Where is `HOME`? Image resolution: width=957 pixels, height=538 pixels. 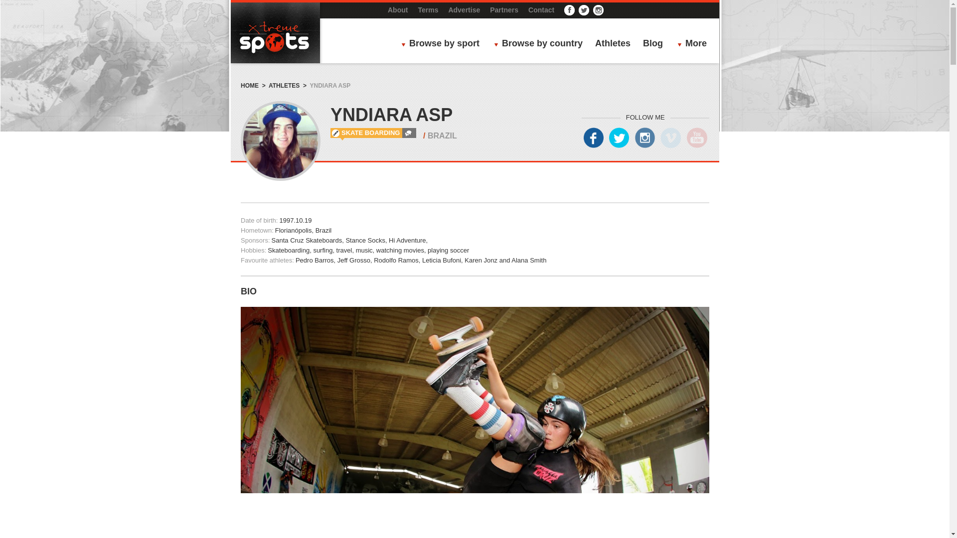 HOME is located at coordinates (249, 86).